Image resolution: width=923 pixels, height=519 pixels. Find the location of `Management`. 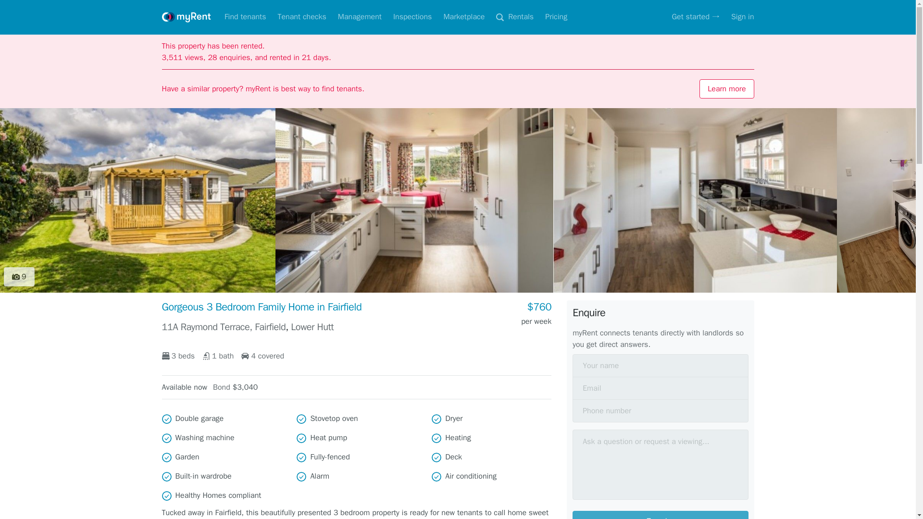

Management is located at coordinates (360, 17).